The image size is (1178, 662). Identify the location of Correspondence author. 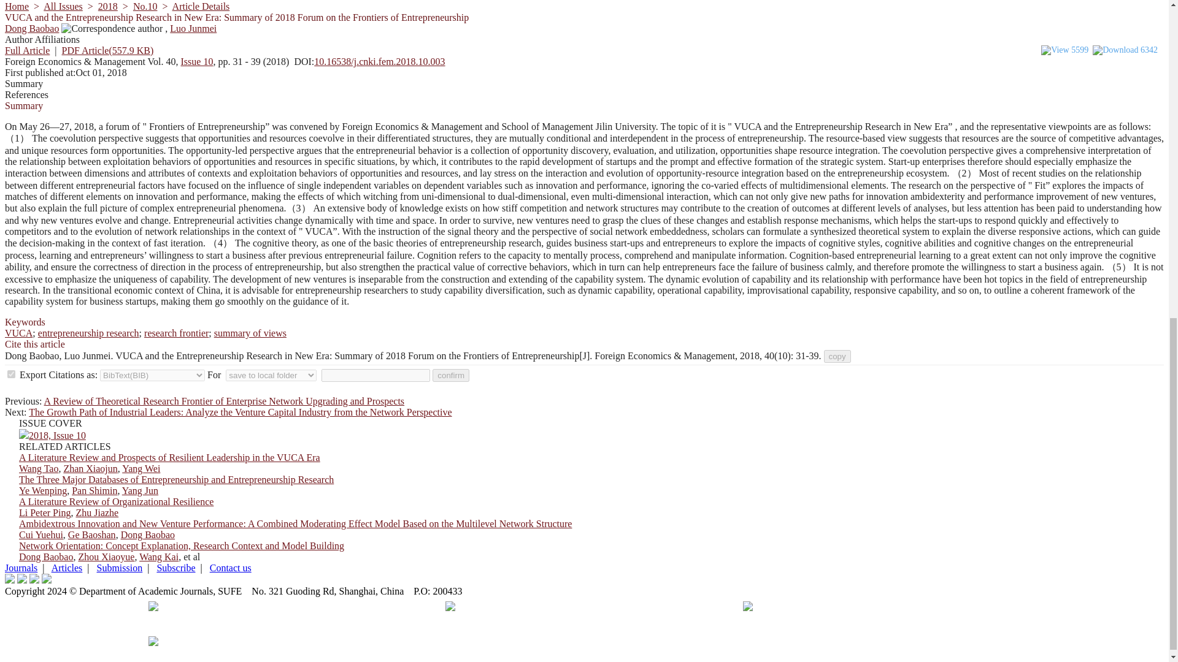
(112, 28).